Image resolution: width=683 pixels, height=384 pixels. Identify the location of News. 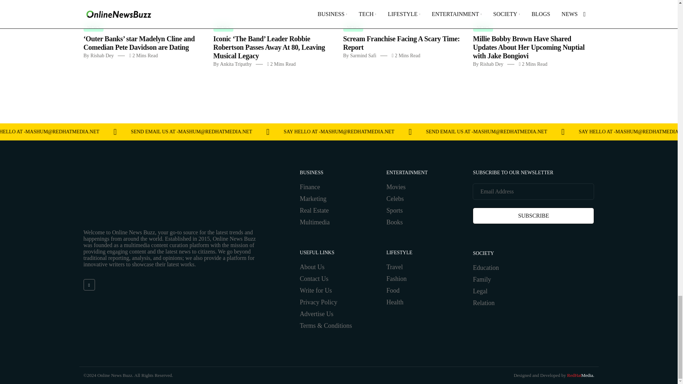
(223, 27).